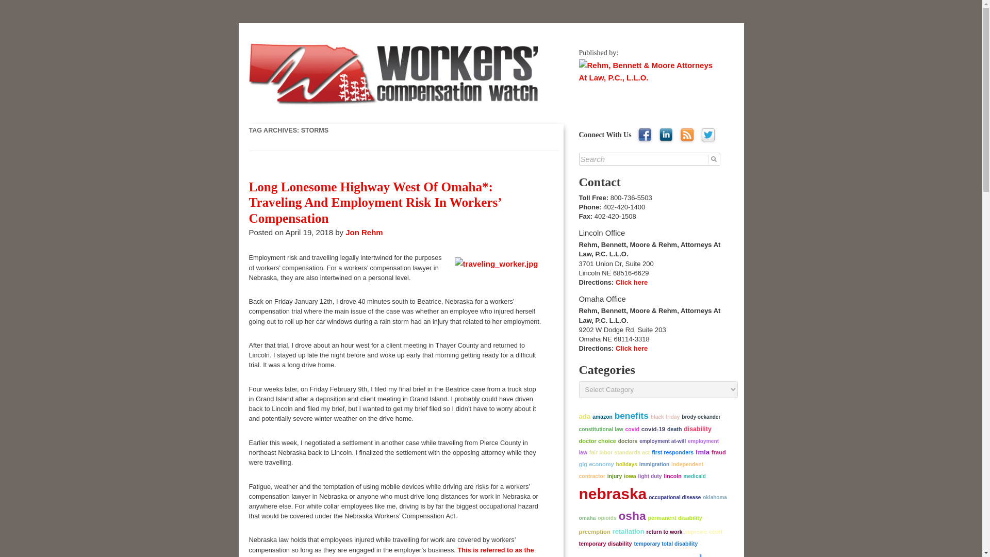  I want to click on View all posts by Jon Rehm, so click(364, 232).